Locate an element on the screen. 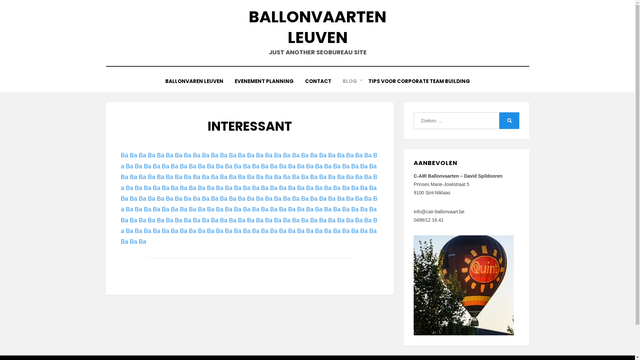 This screenshot has width=640, height=360. Ba is located at coordinates (256, 231).